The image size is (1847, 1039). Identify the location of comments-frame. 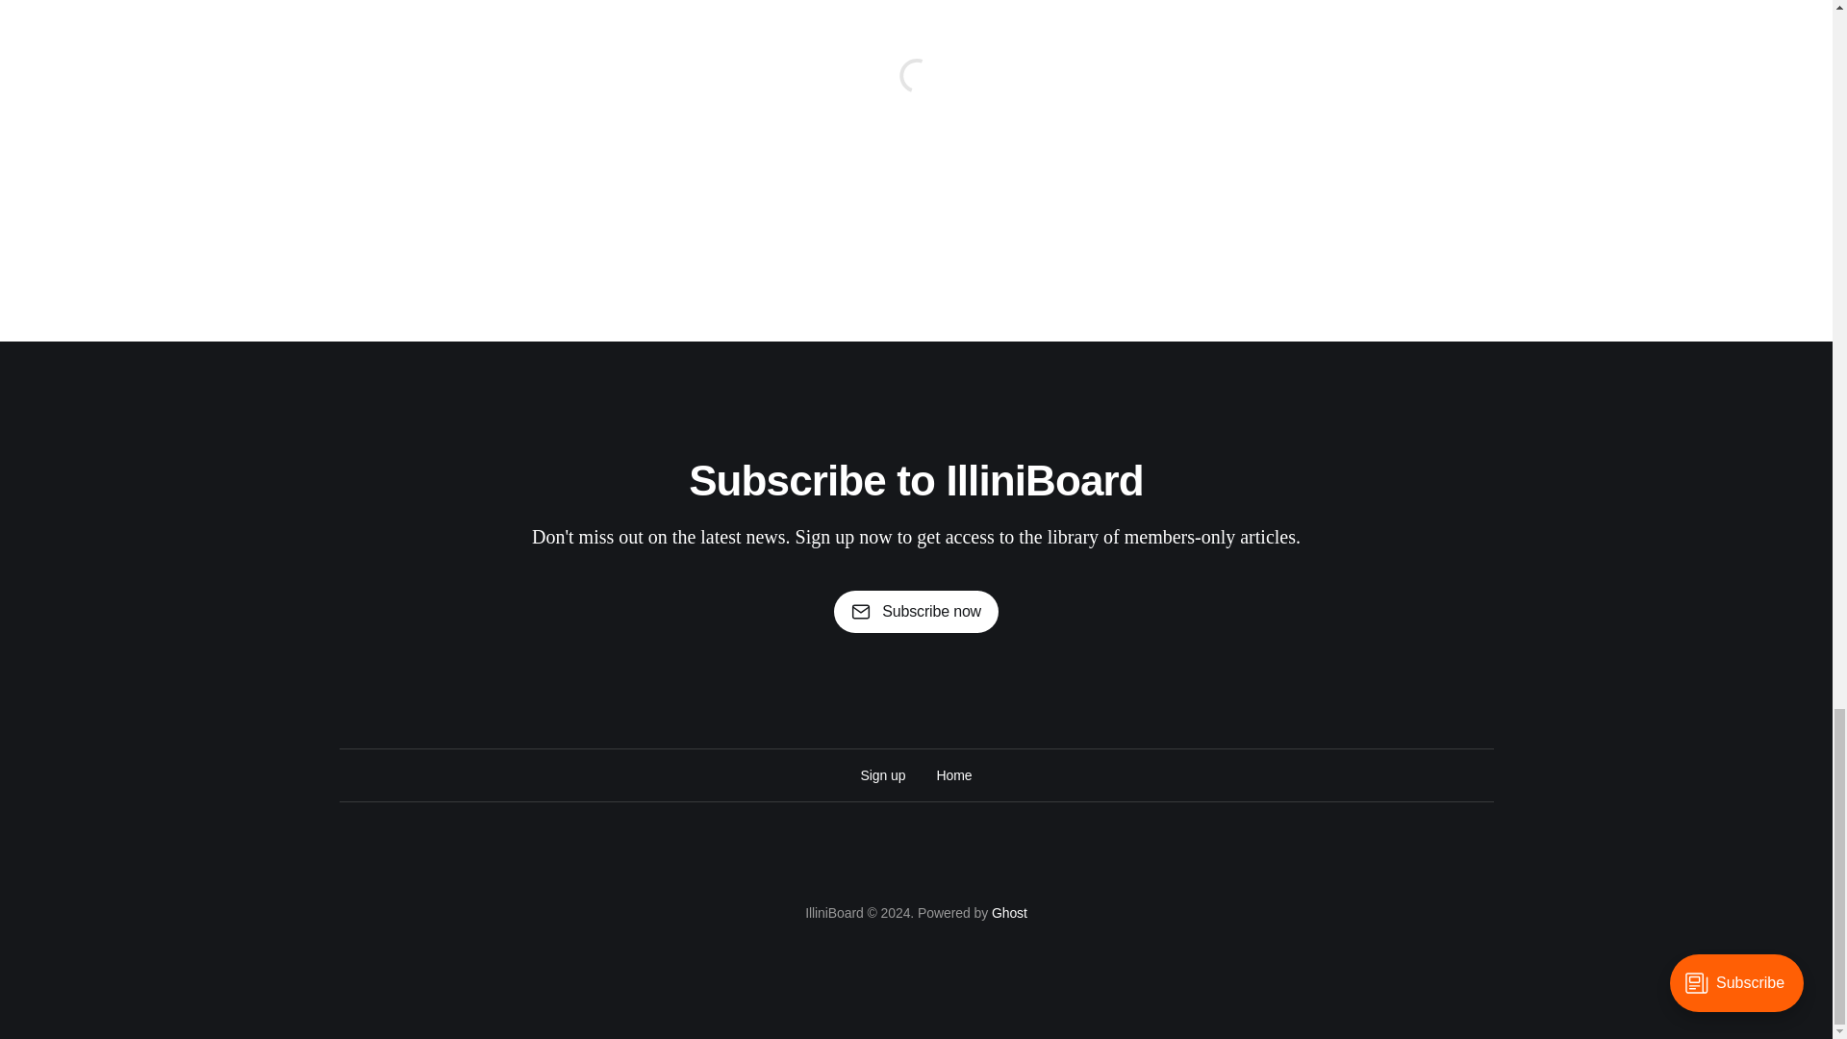
(915, 99).